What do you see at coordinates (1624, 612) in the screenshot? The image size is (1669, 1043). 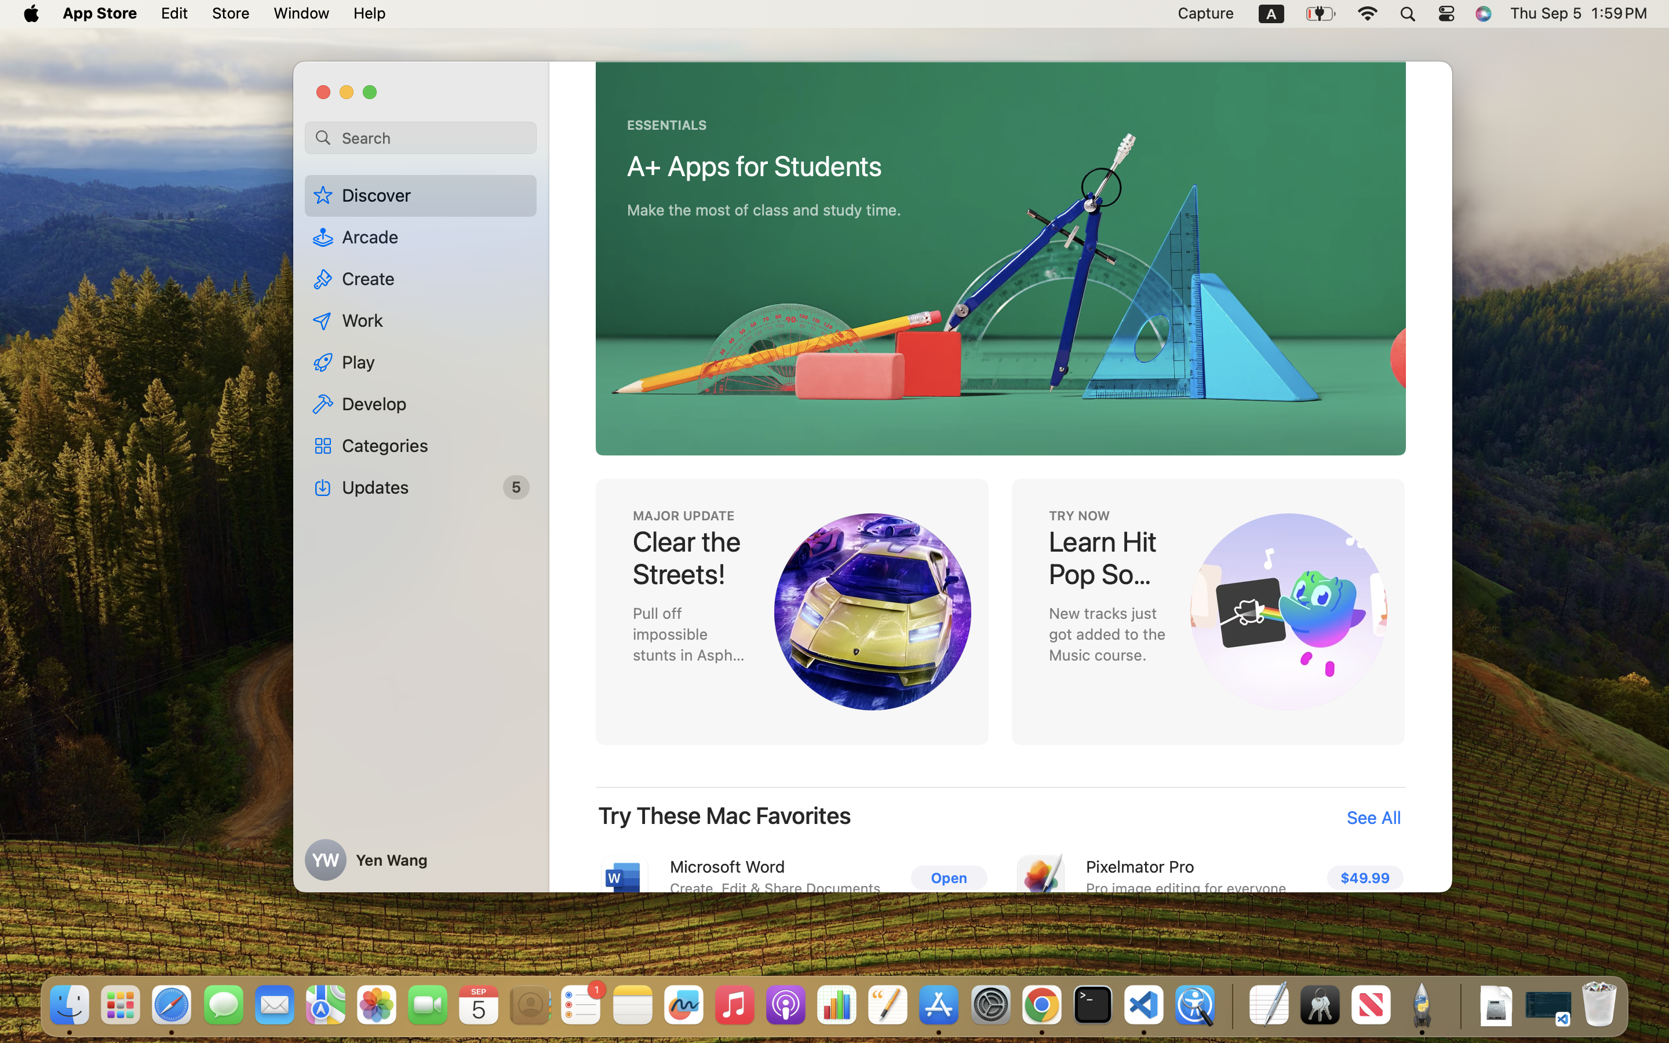 I see `ESSENTIALS, A+ Apps for Students, Make the most of class and study time` at bounding box center [1624, 612].